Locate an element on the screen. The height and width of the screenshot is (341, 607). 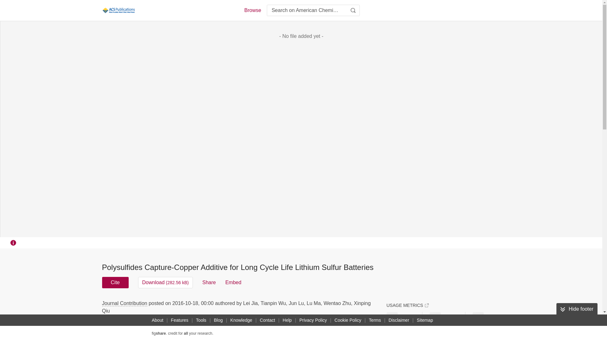
Share is located at coordinates (209, 282).